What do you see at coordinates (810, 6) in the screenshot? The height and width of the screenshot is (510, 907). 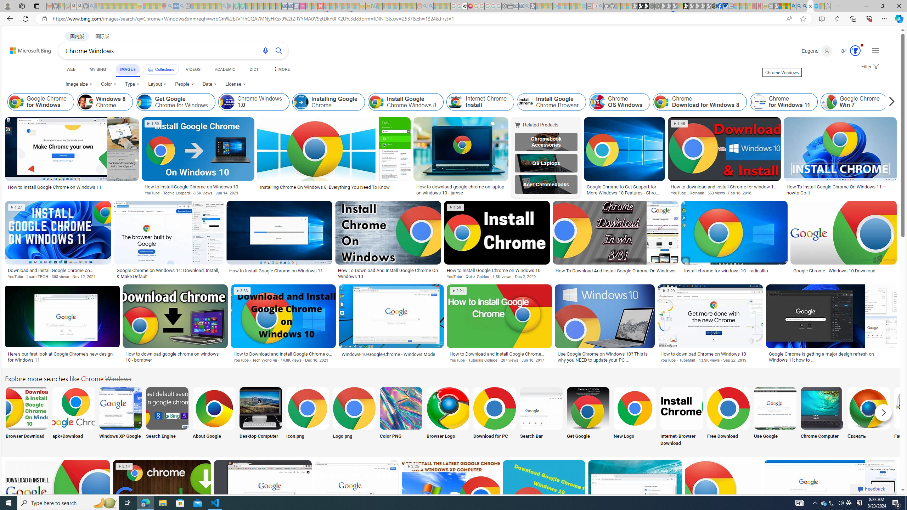 I see `Chrome Windows - Search Images` at bounding box center [810, 6].